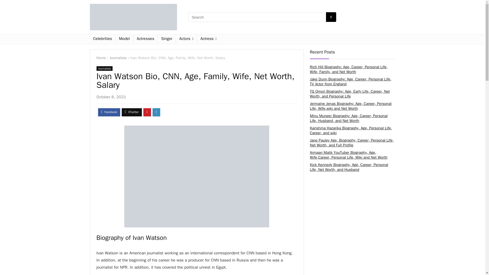 The image size is (489, 275). Describe the element at coordinates (208, 39) in the screenshot. I see `Actress` at that location.